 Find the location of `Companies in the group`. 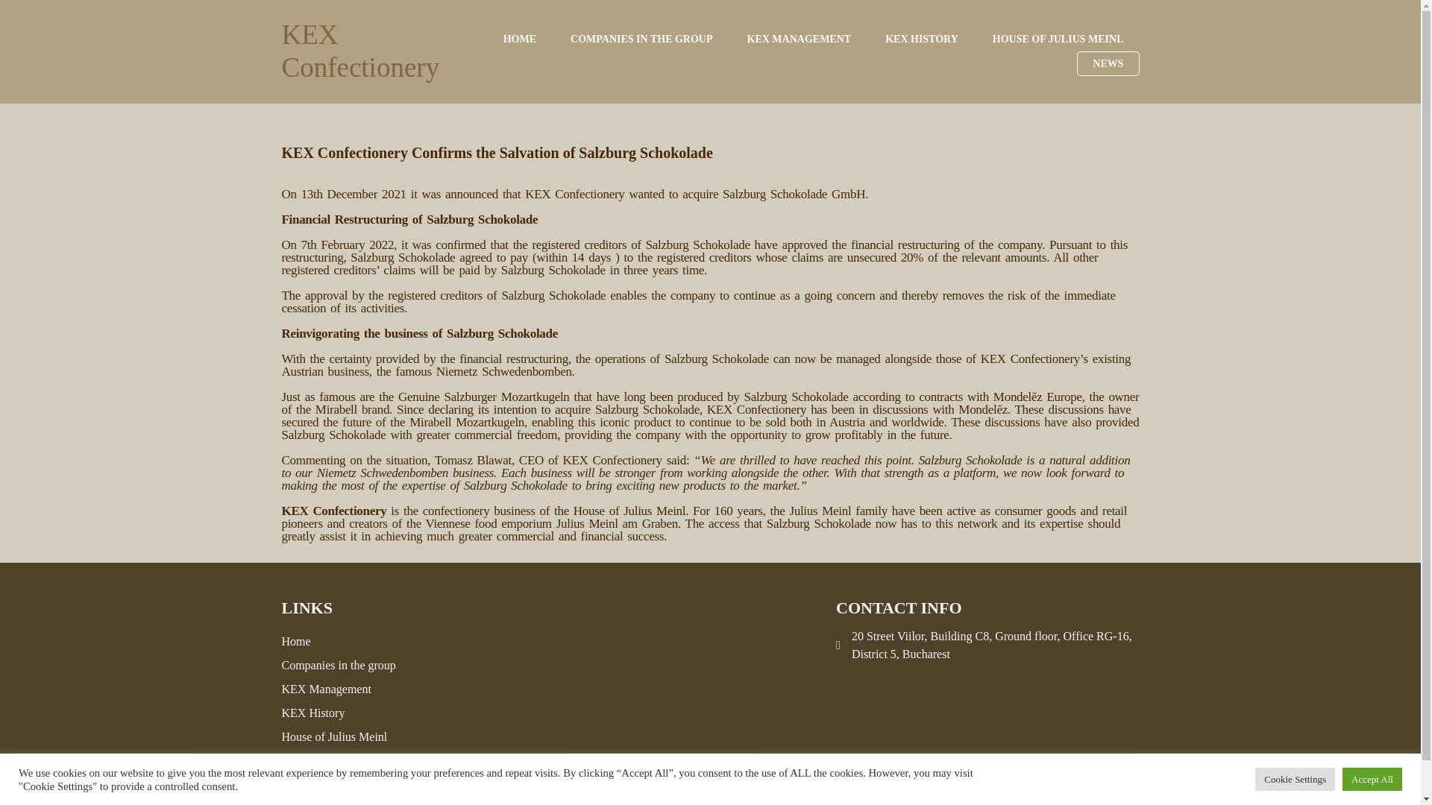

Companies in the group is located at coordinates (383, 666).